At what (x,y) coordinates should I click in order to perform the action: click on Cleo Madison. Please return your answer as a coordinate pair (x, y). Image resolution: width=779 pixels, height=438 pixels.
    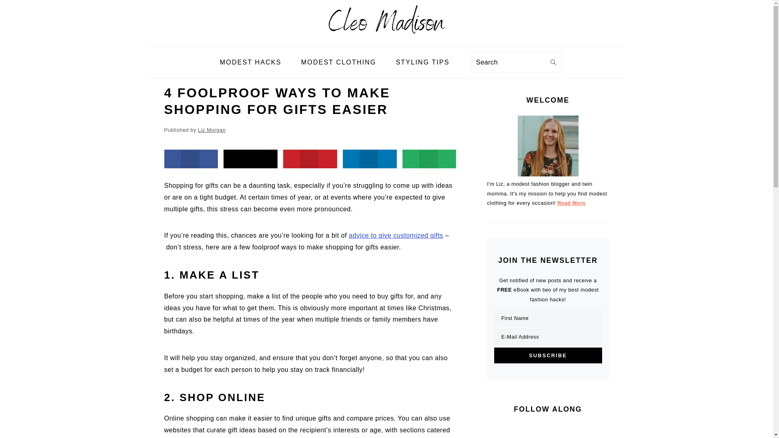
    Looking at the image, I should click on (386, 40).